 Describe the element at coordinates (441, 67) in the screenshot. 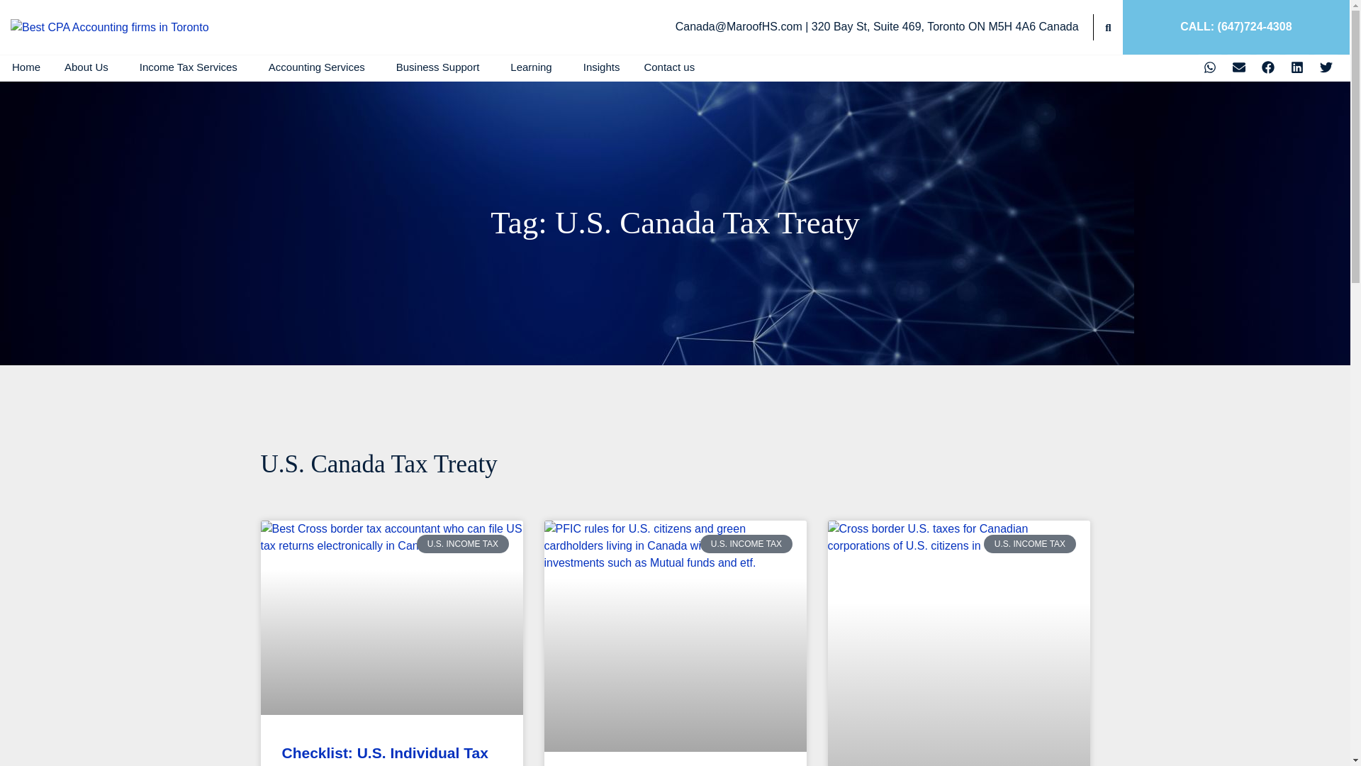

I see `Business Support` at that location.